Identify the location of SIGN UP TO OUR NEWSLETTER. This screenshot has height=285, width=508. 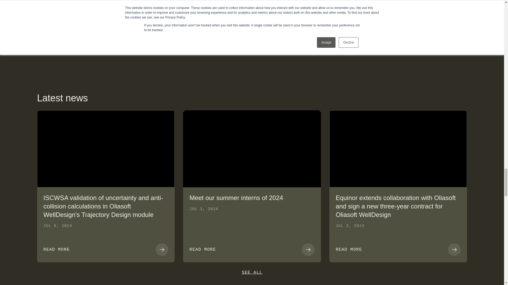
(411, 18).